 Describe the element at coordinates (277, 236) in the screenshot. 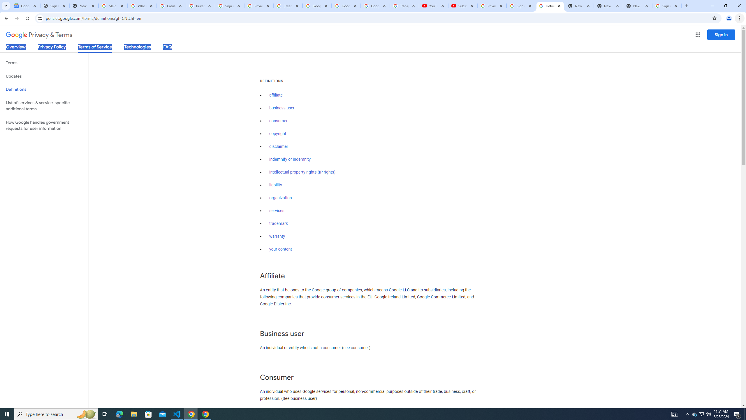

I see `warranty` at that location.